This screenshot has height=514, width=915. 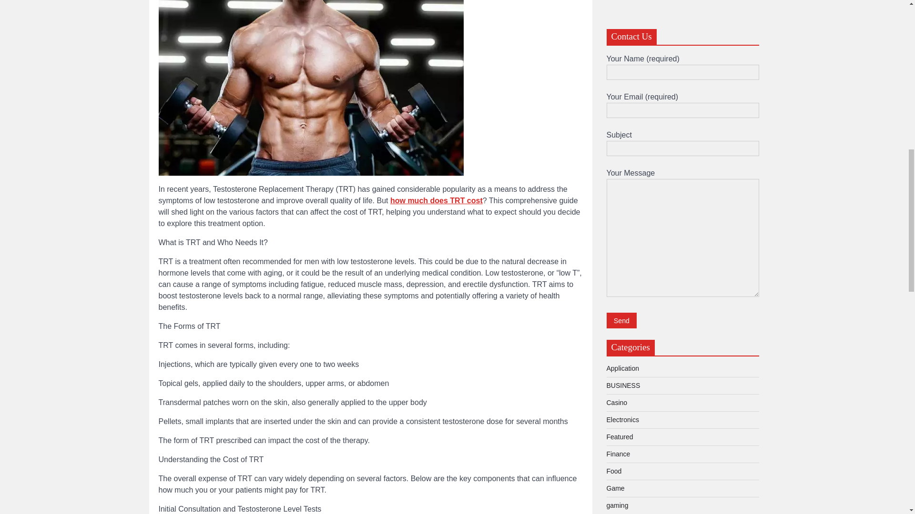 What do you see at coordinates (628, 141) in the screenshot?
I see `Online Gaming` at bounding box center [628, 141].